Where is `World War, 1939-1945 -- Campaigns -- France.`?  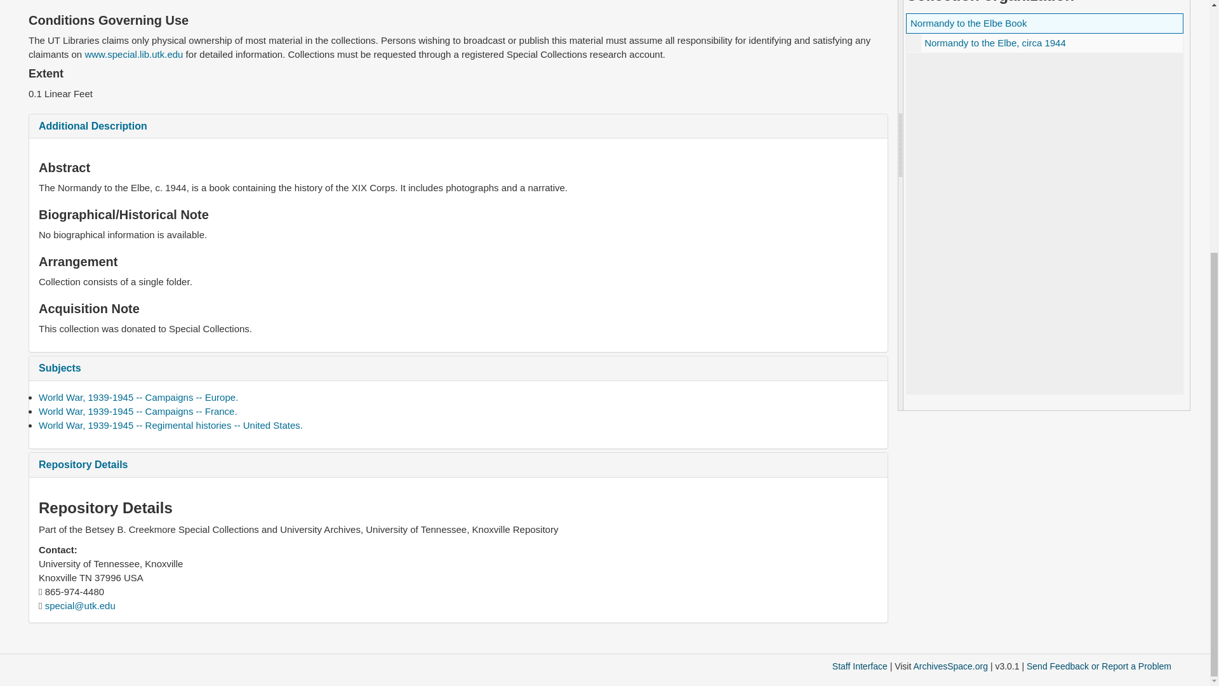
World War, 1939-1945 -- Campaigns -- France. is located at coordinates (138, 411).